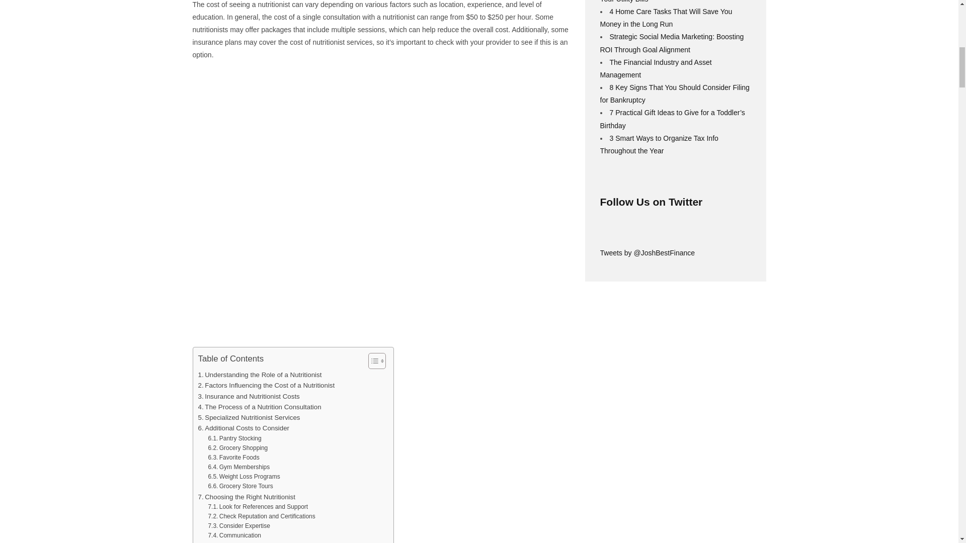 The width and height of the screenshot is (966, 543). Describe the element at coordinates (260, 375) in the screenshot. I see `Understanding the Role of a Nutritionist` at that location.